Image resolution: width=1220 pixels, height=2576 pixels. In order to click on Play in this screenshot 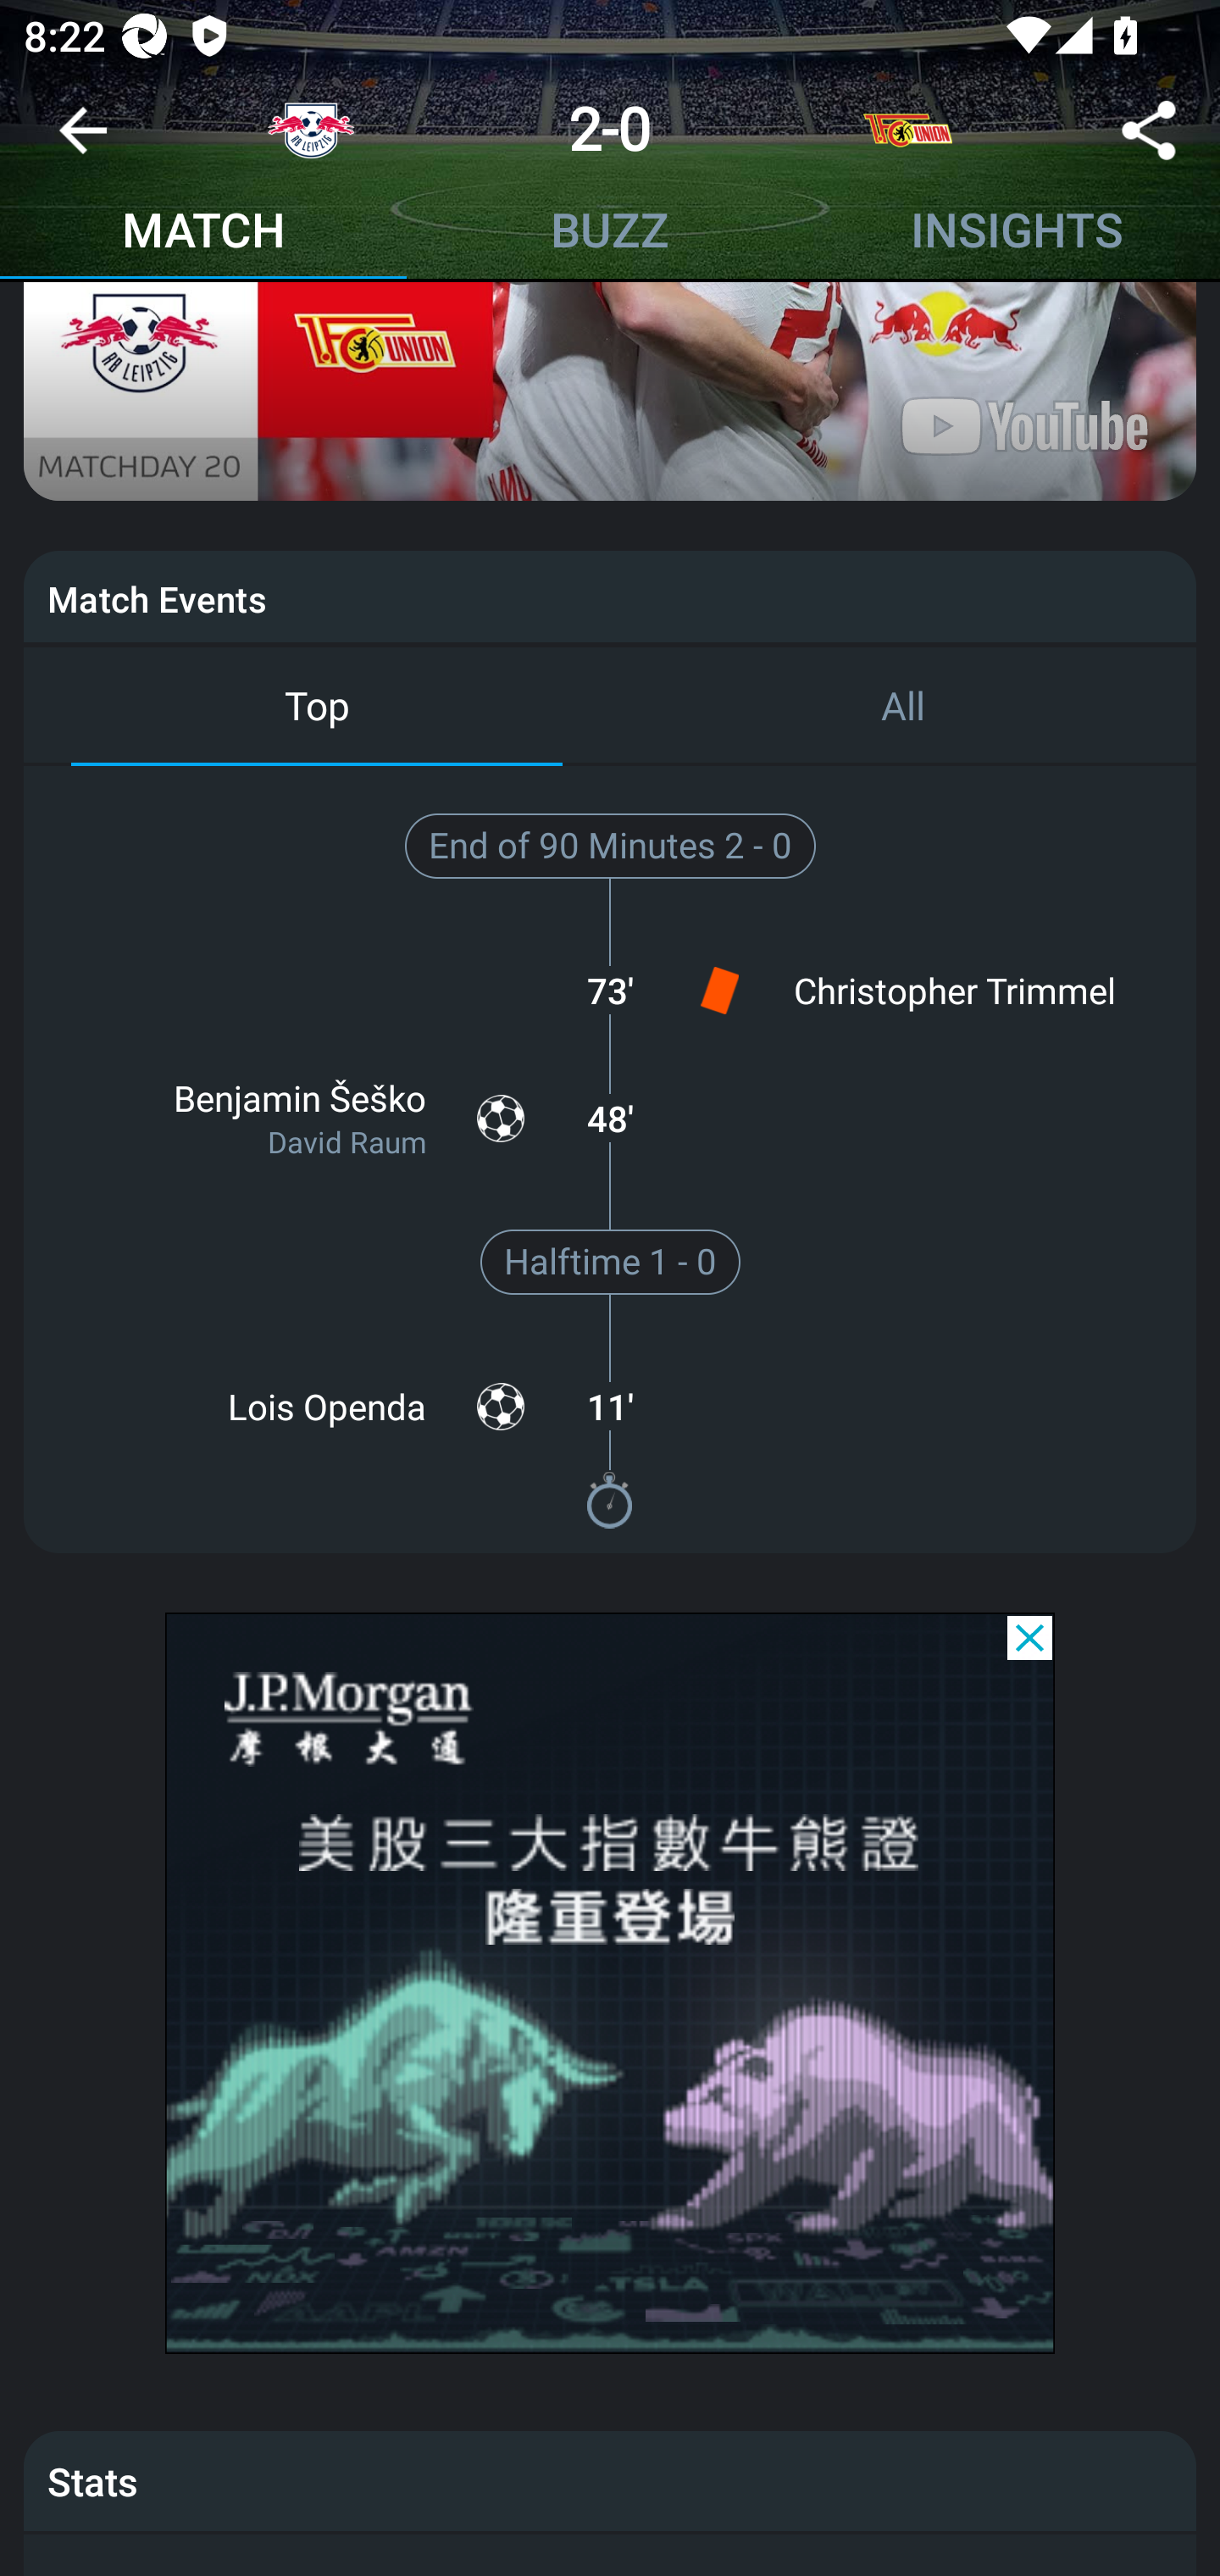, I will do `click(612, 171)`.